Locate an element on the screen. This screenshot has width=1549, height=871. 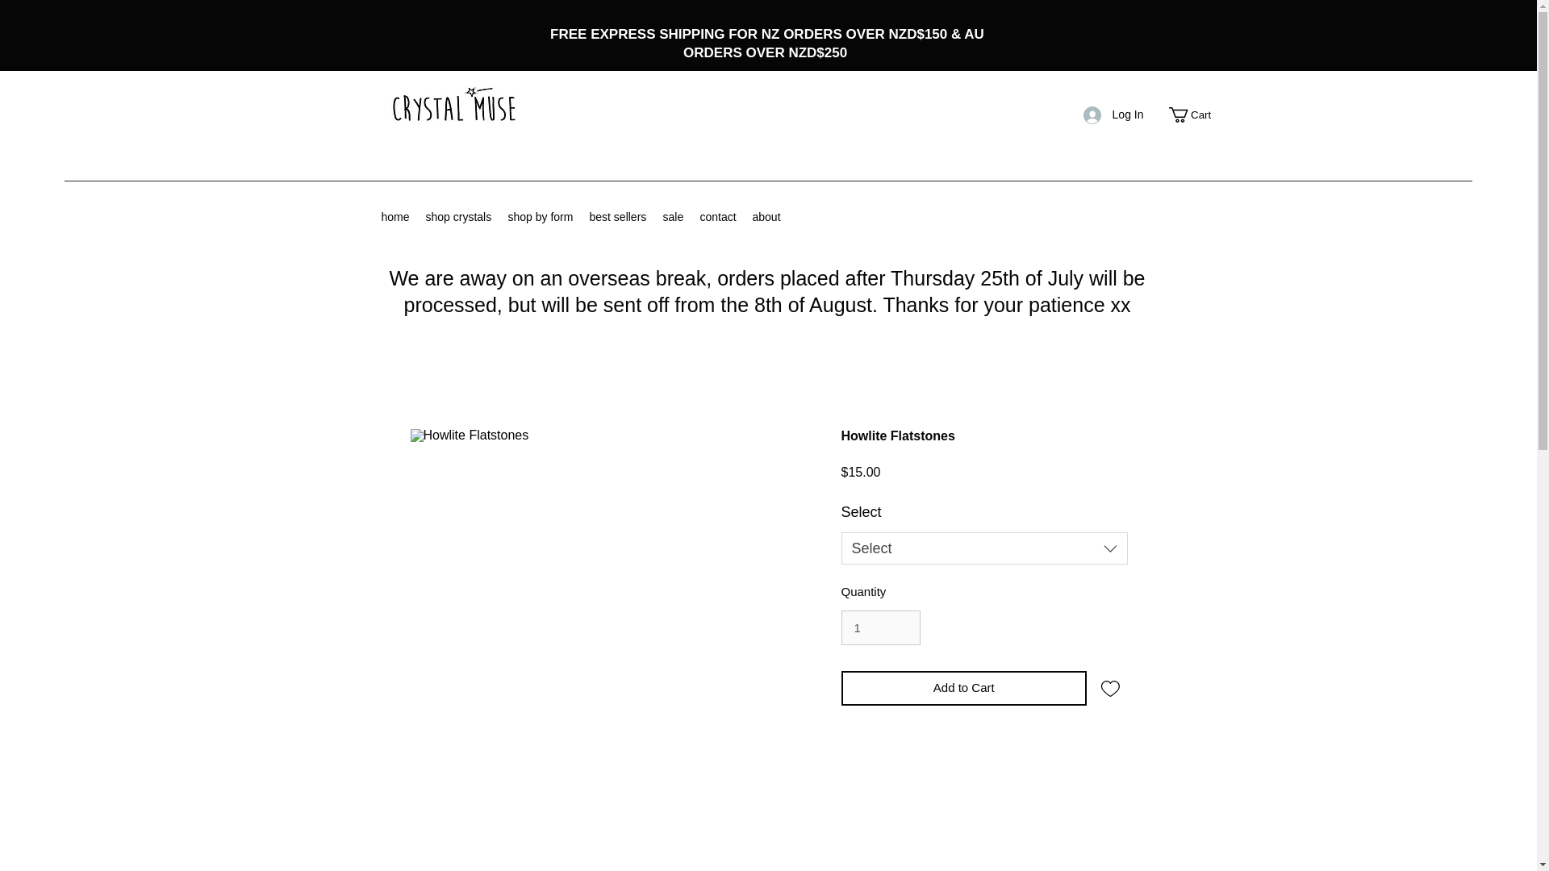
home is located at coordinates (395, 216).